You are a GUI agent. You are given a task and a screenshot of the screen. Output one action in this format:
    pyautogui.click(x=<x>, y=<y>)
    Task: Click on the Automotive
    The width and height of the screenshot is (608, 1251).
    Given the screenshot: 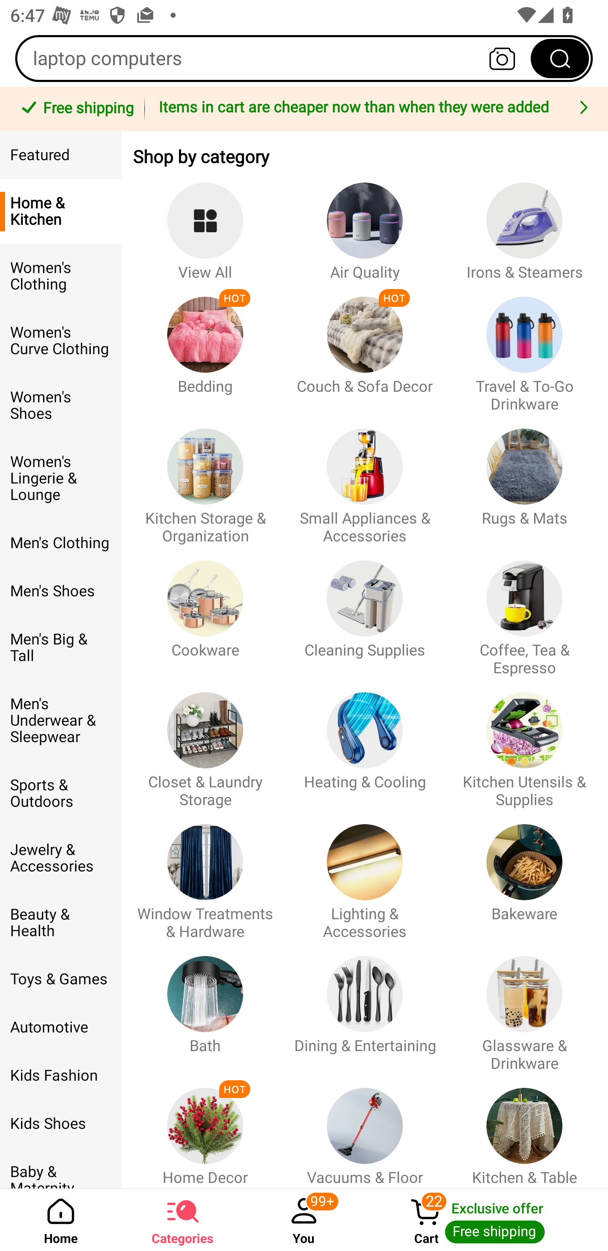 What is the action you would take?
    pyautogui.click(x=61, y=1027)
    